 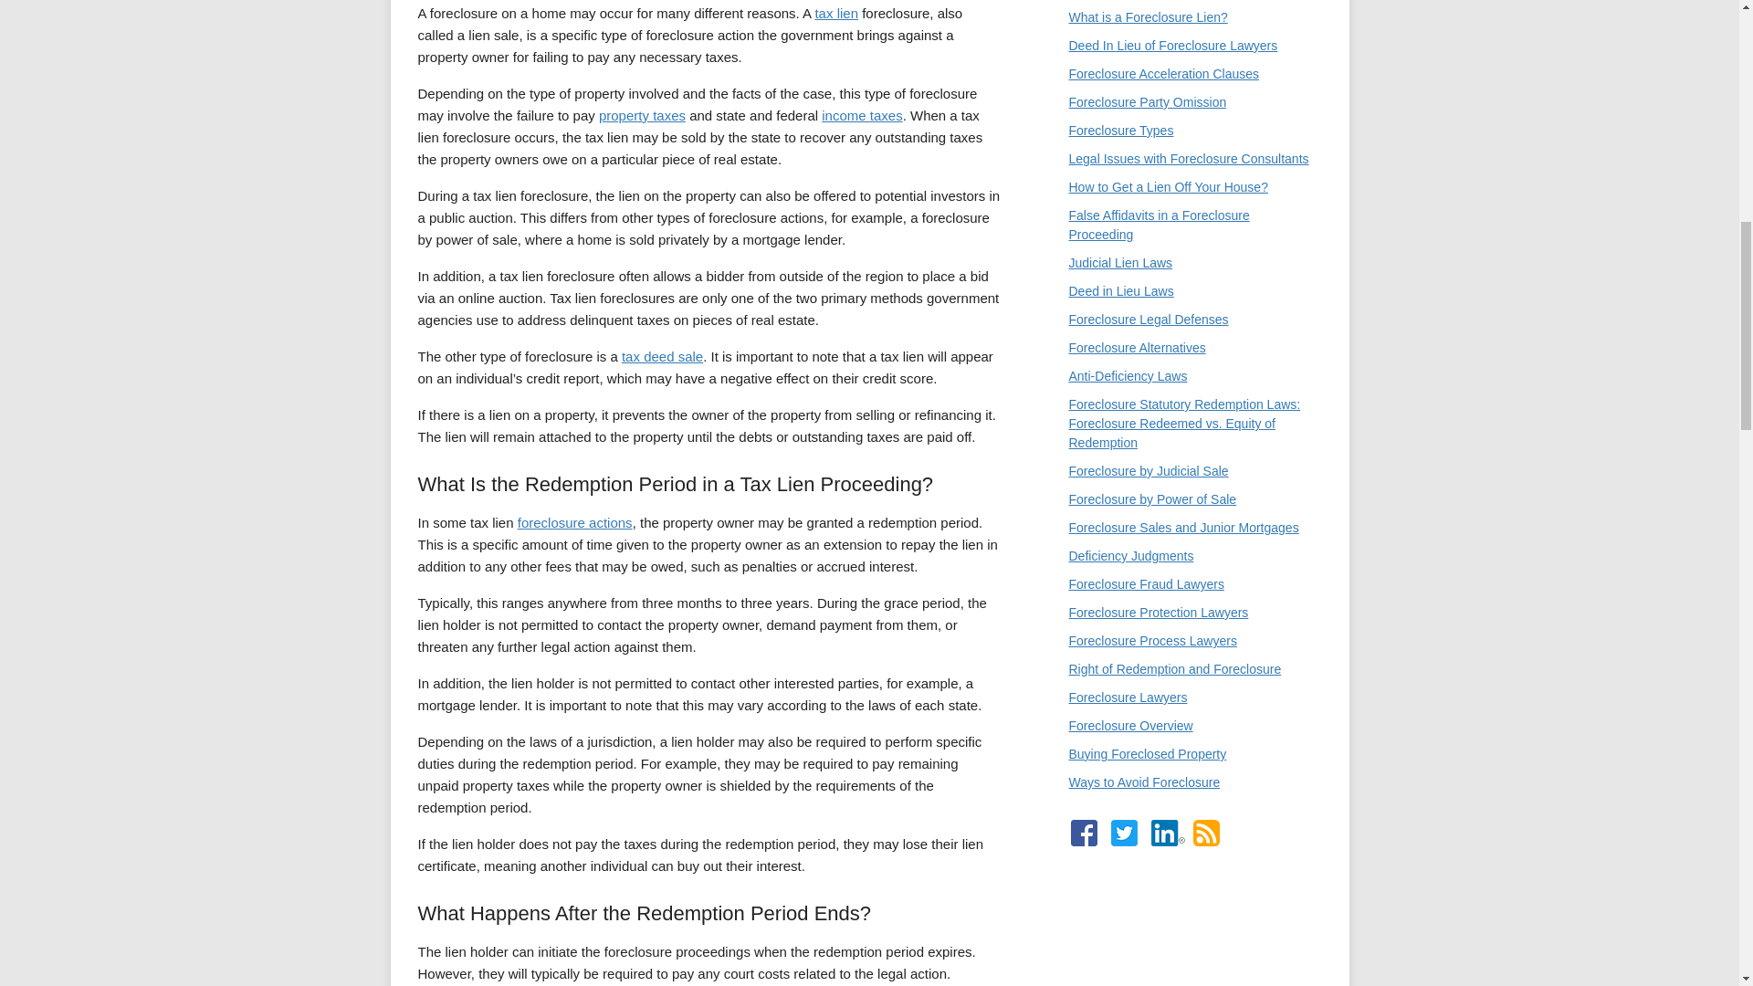 What do you see at coordinates (1205, 833) in the screenshot?
I see `RSS Feed` at bounding box center [1205, 833].